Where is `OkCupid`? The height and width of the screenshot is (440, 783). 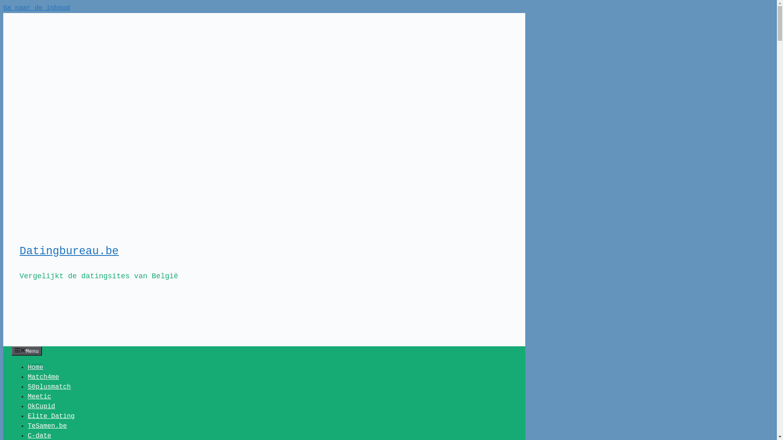
OkCupid is located at coordinates (42, 407).